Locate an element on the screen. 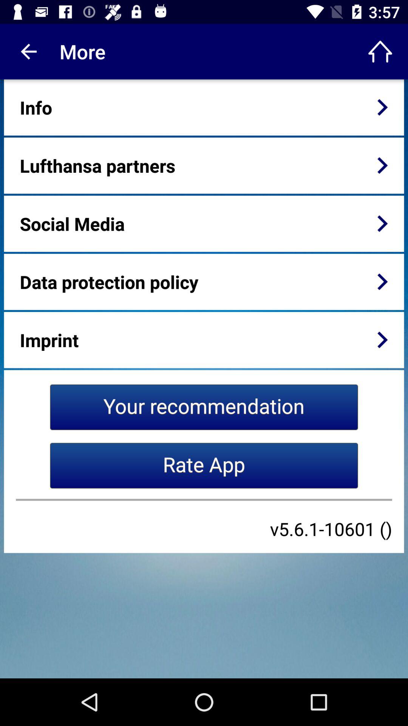 This screenshot has height=726, width=408. turn on social media icon is located at coordinates (72, 223).